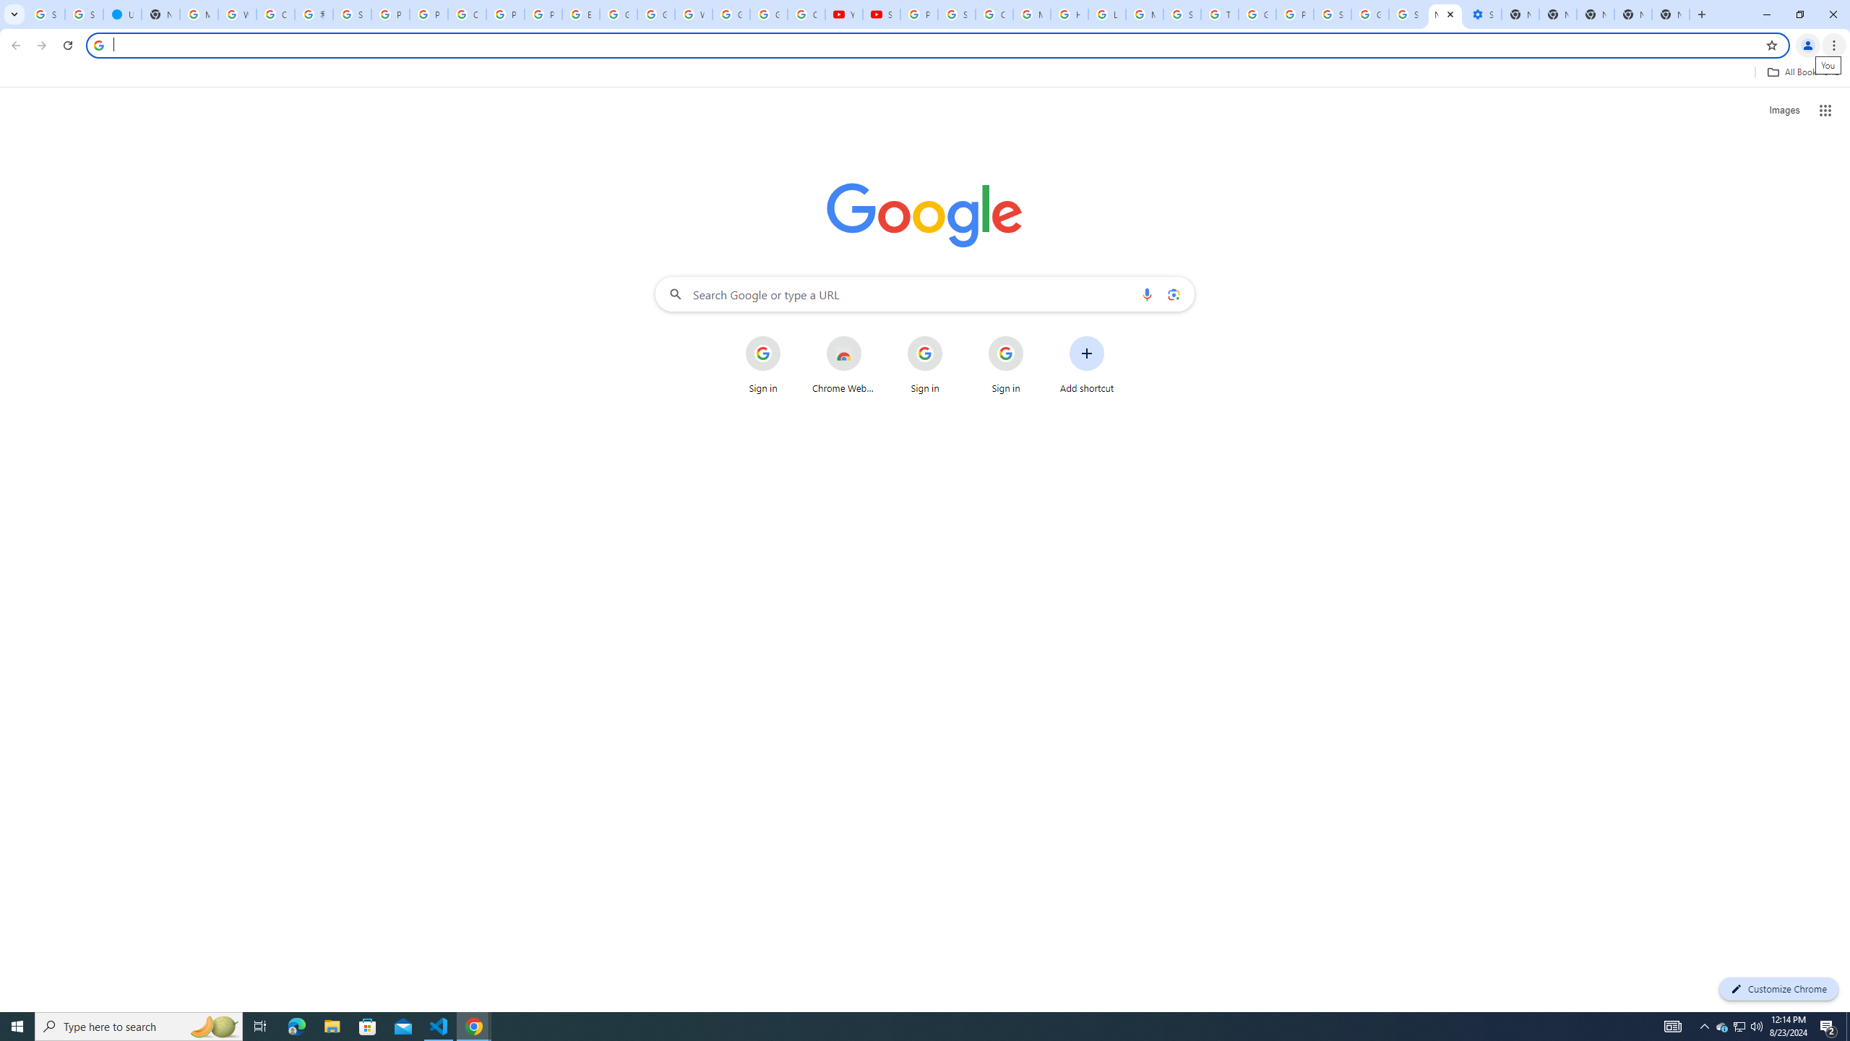  Describe the element at coordinates (872, 337) in the screenshot. I see `More actions for Chrome Web Store shortcut` at that location.